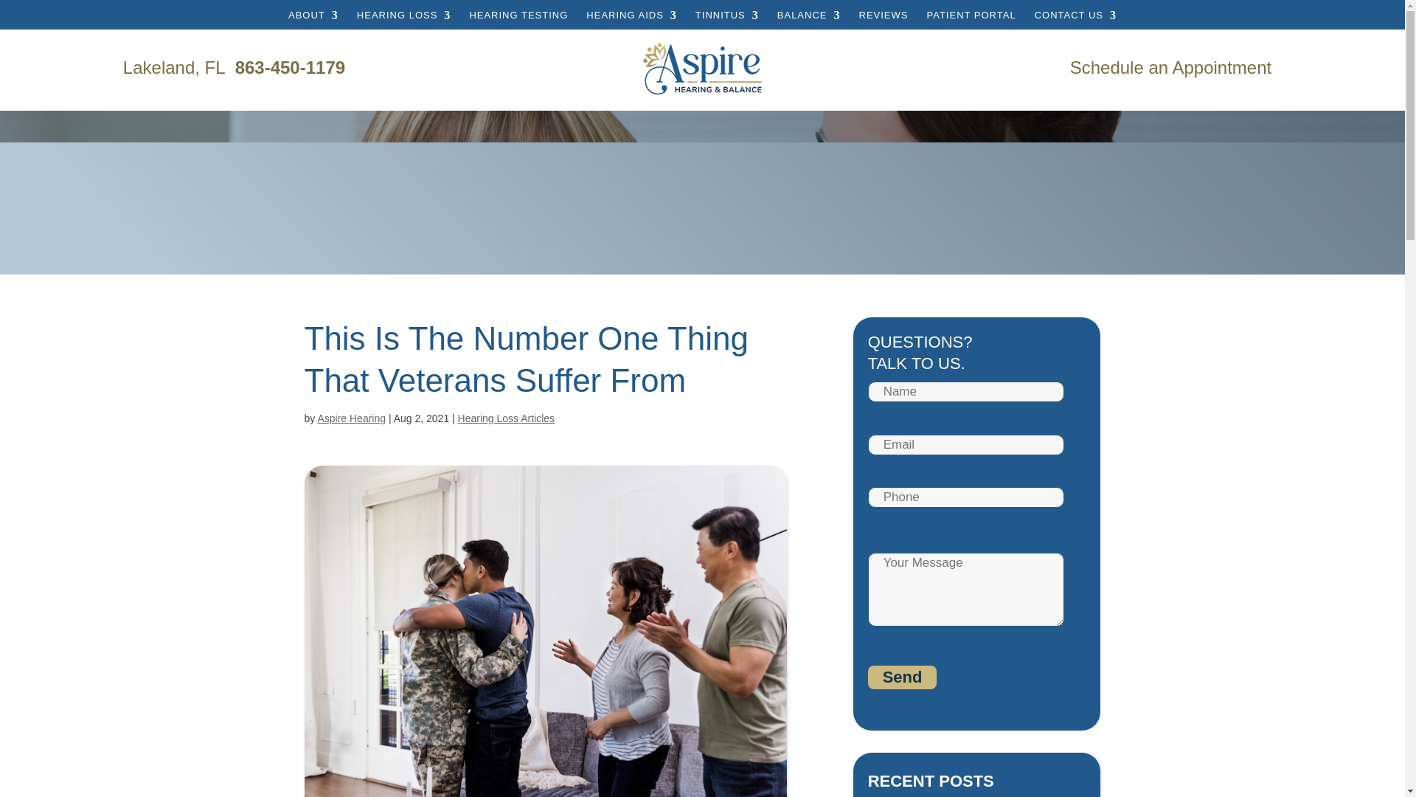  What do you see at coordinates (351, 418) in the screenshot?
I see `Posts by Aspire Hearing` at bounding box center [351, 418].